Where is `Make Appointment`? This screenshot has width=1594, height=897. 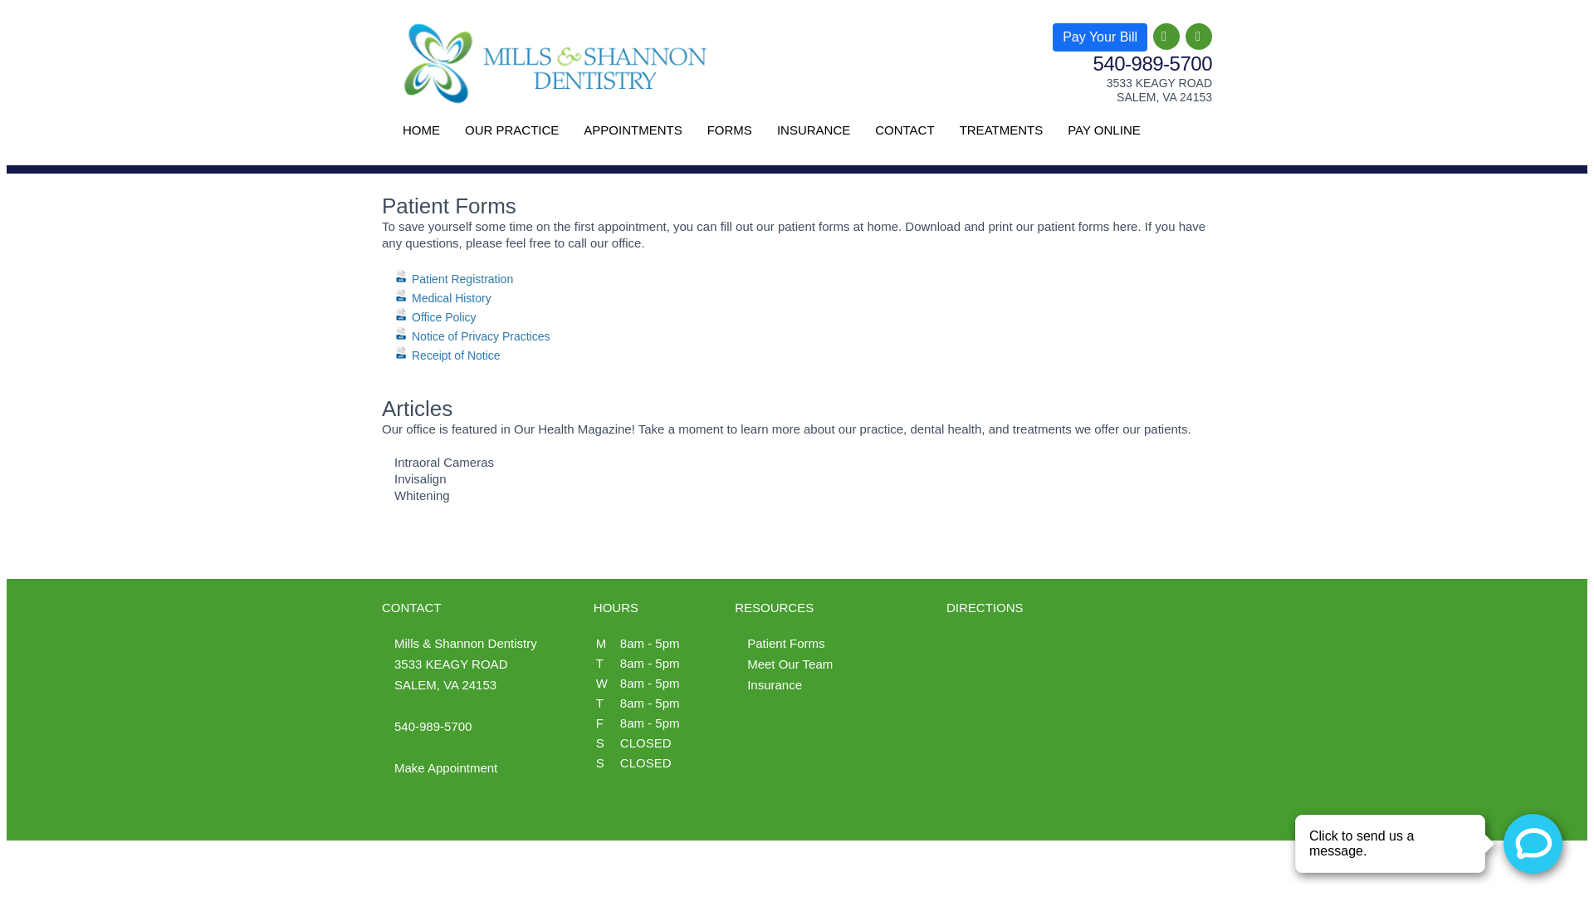 Make Appointment is located at coordinates (445, 767).